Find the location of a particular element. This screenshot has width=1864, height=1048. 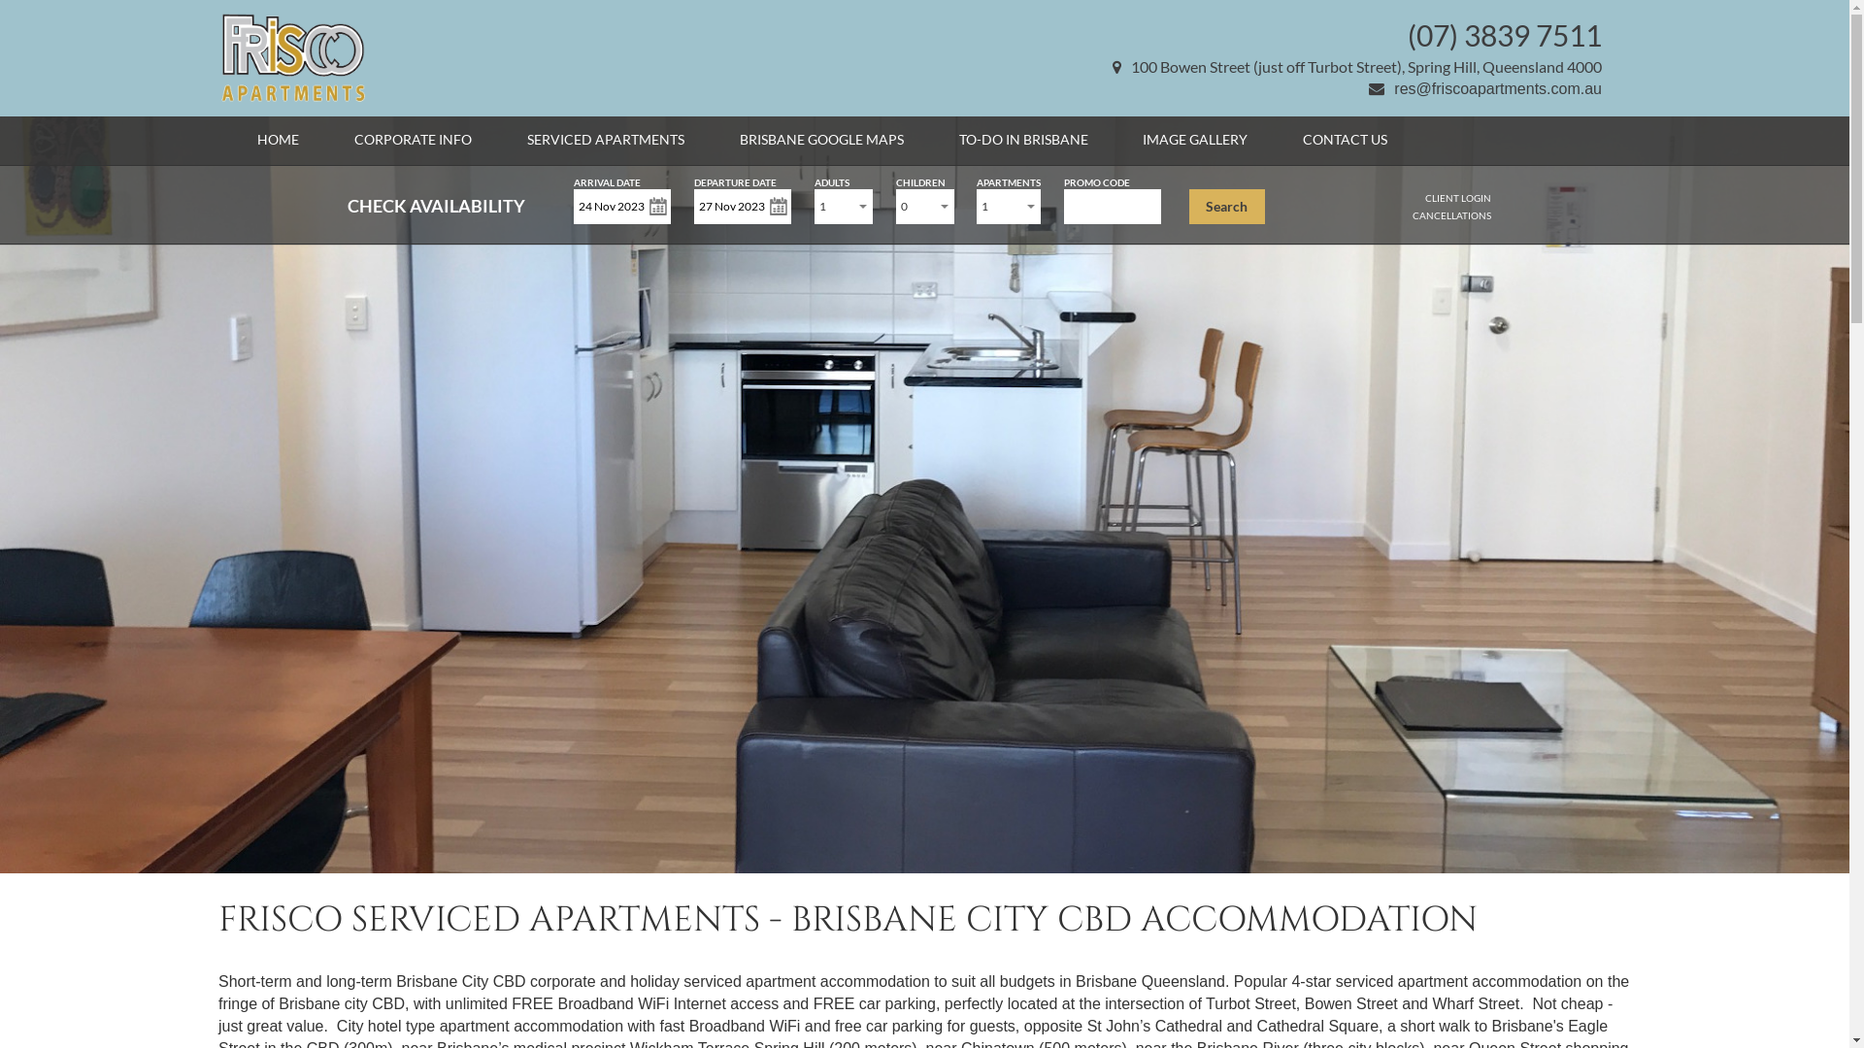

Search is located at coordinates (1227, 207).